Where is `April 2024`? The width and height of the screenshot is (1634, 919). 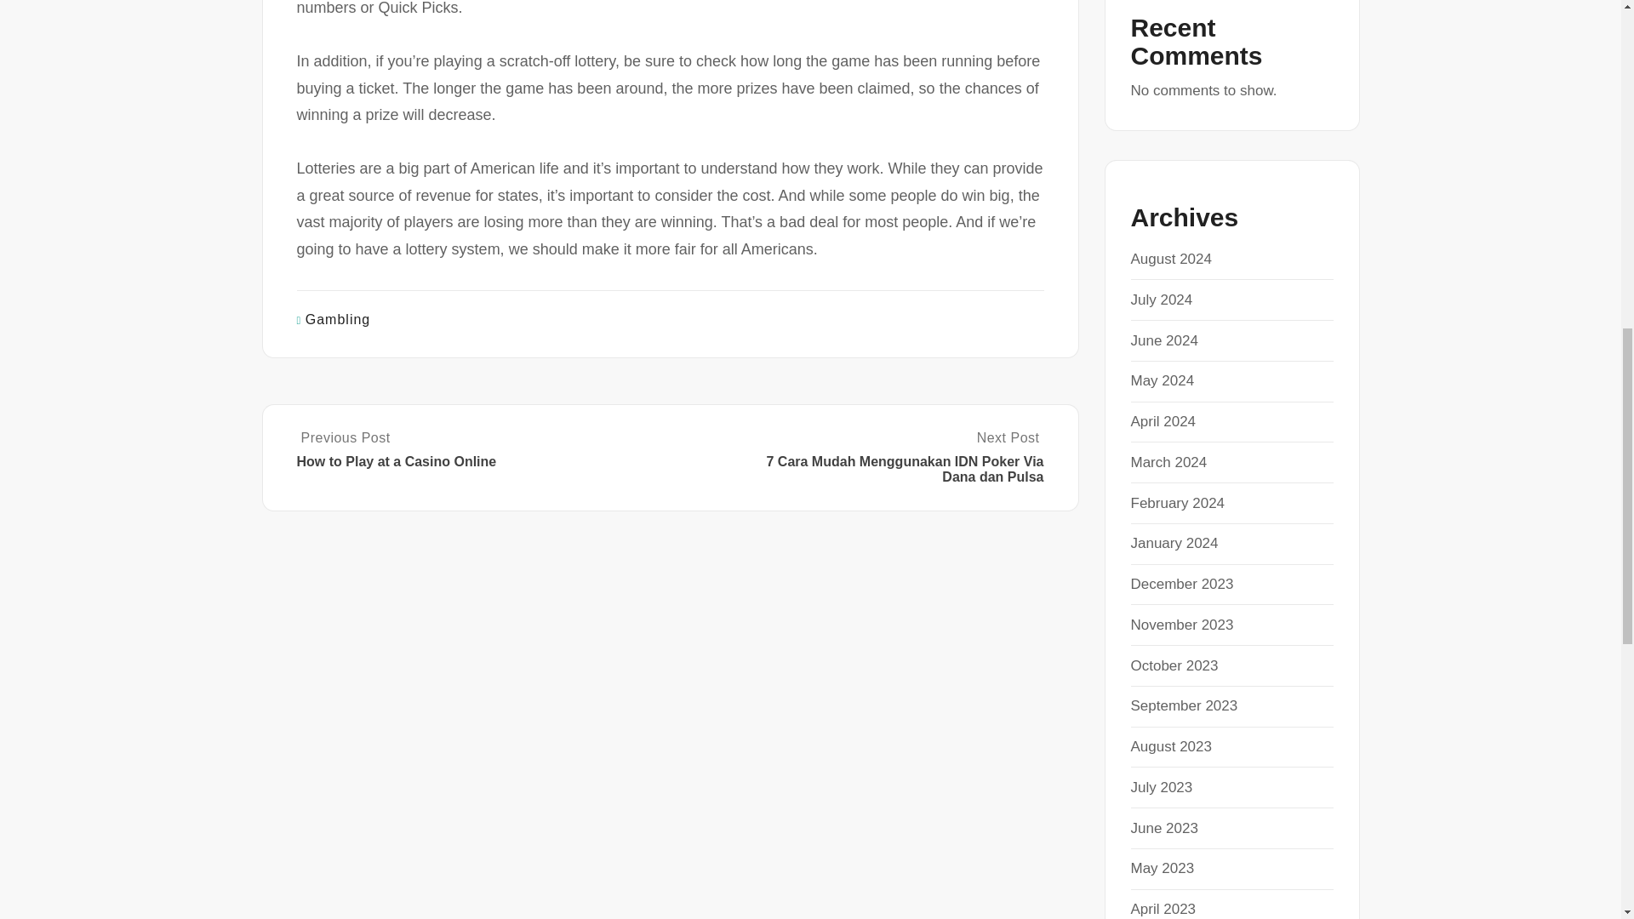
April 2024 is located at coordinates (1163, 422).